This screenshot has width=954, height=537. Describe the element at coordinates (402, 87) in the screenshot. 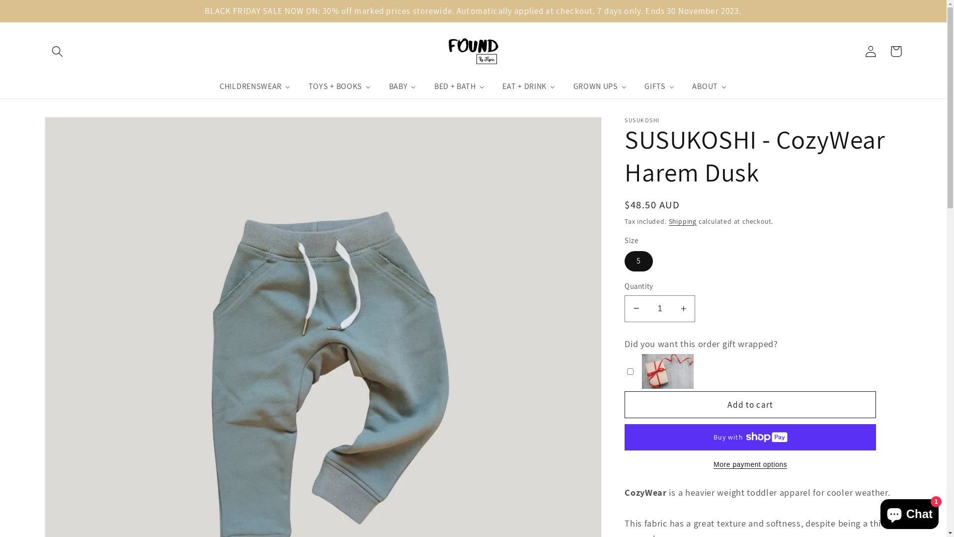

I see `BABY` at that location.